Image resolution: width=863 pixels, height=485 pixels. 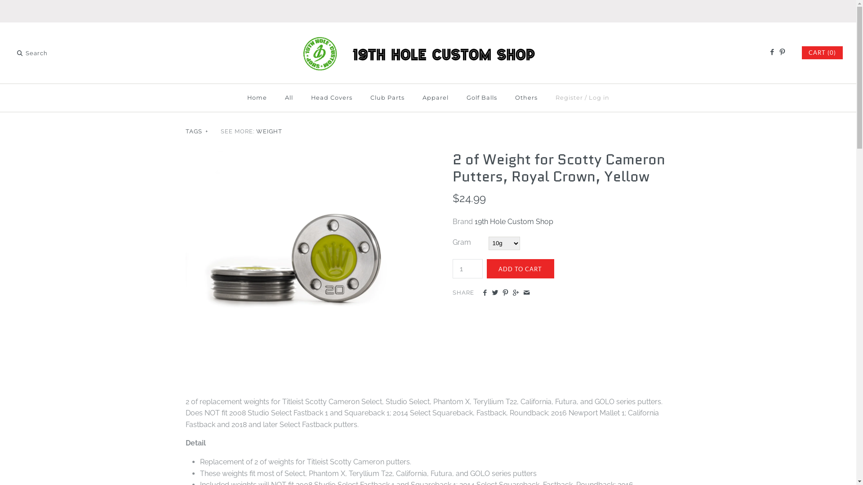 I want to click on Log in, so click(x=599, y=98).